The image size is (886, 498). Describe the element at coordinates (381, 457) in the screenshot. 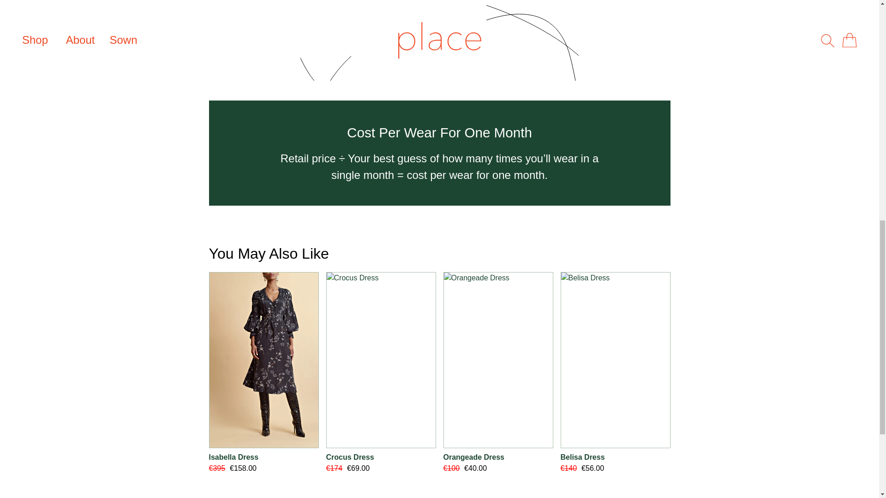

I see `Crocus Dress` at that location.